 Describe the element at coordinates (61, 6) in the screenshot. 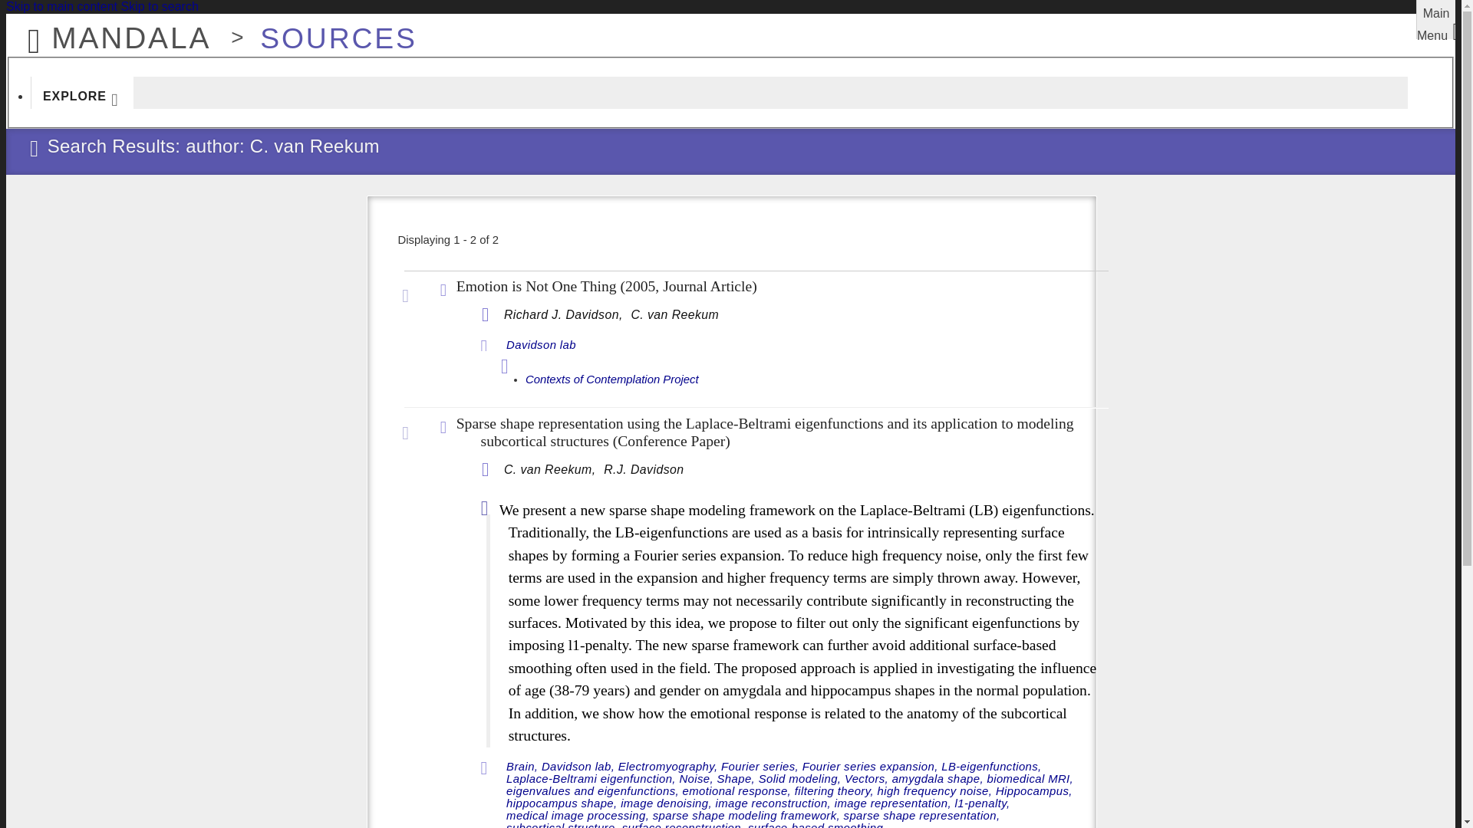

I see `Skip to main content` at that location.